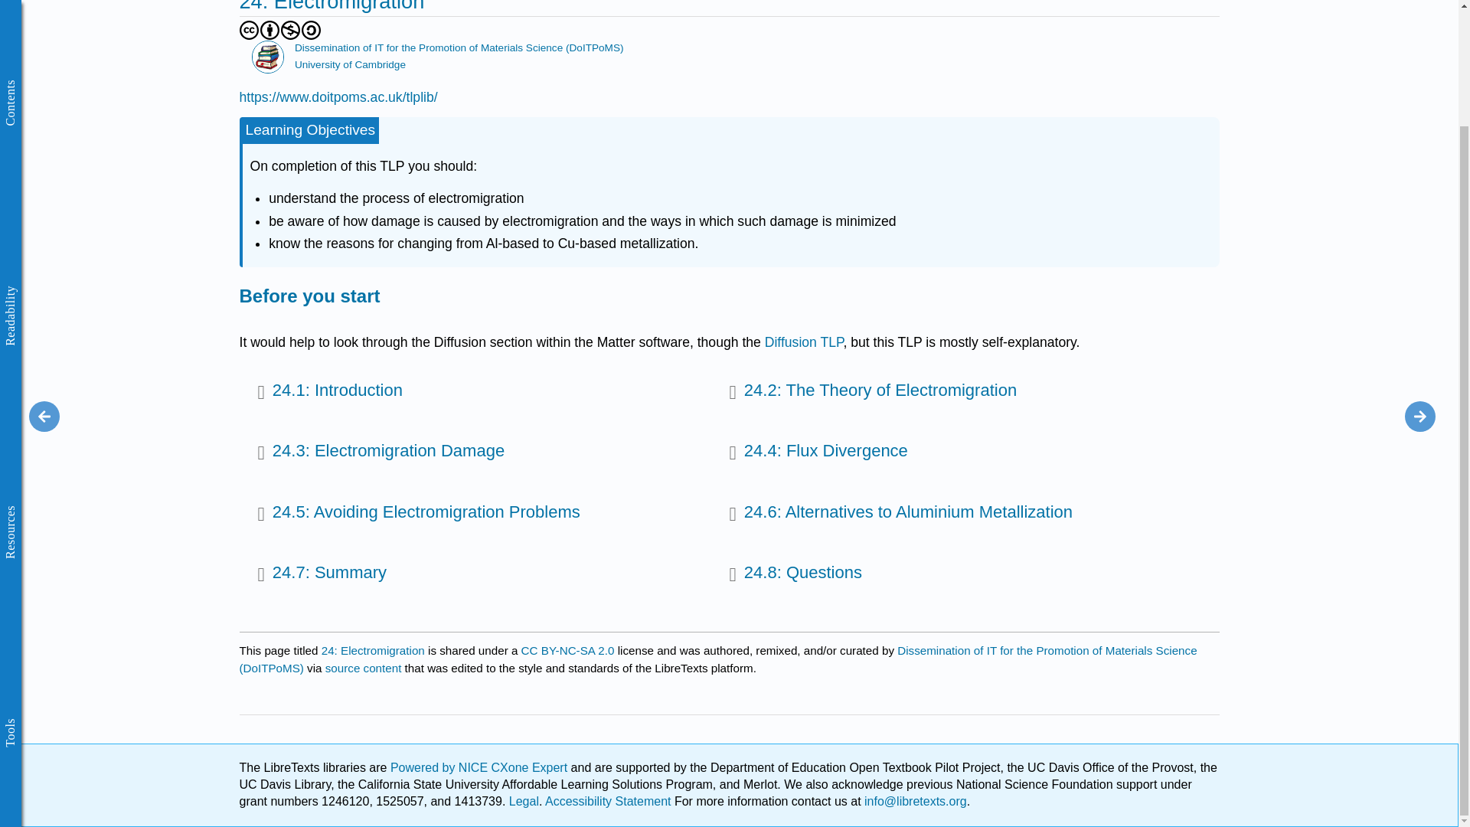 The image size is (1470, 827). I want to click on CC, so click(249, 30).